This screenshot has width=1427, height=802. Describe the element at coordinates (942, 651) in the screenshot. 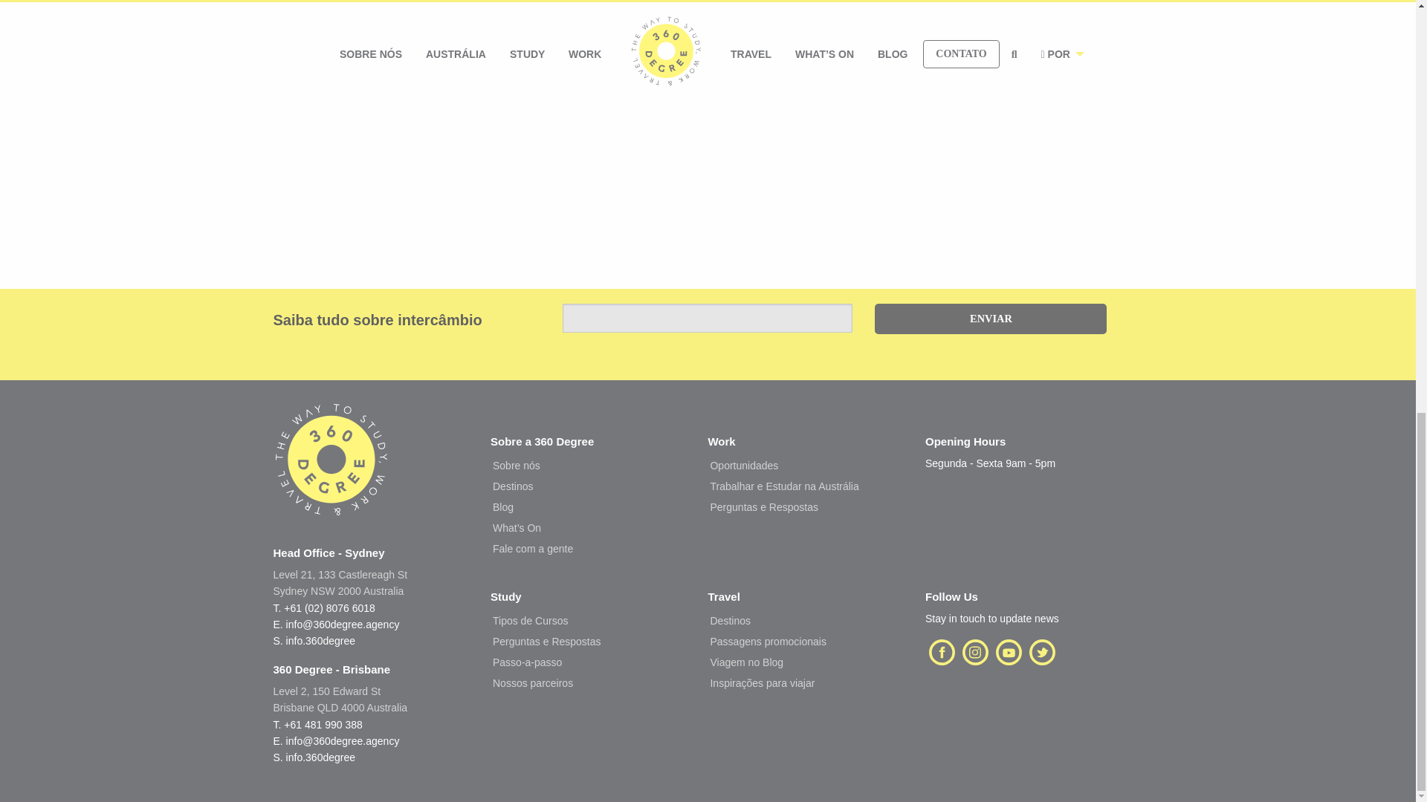

I see `Acompanhe a 360 Degree no Facebook` at that location.